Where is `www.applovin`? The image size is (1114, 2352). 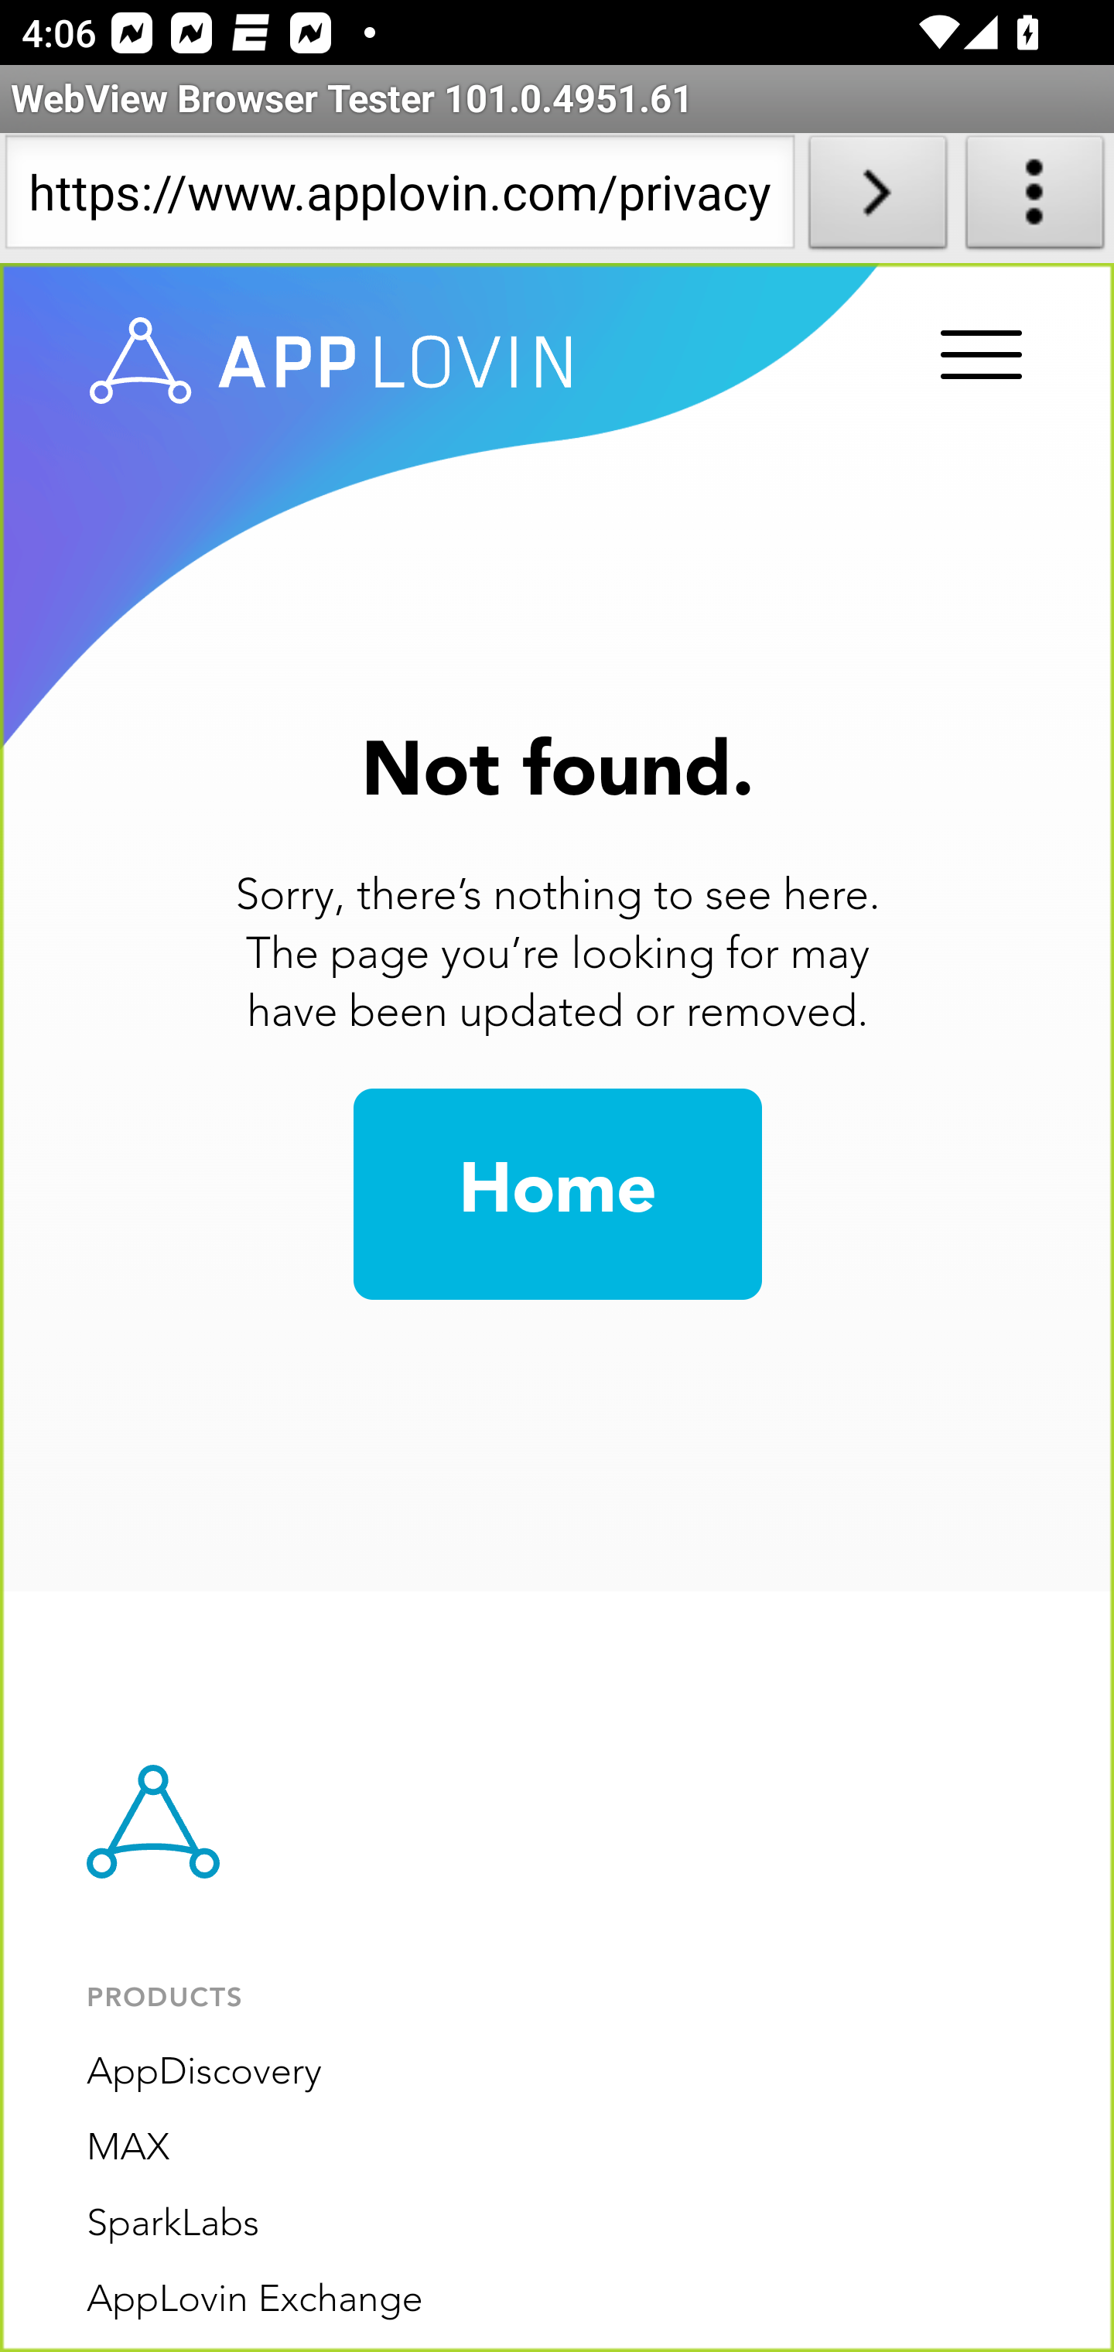 www.applovin is located at coordinates (331, 362).